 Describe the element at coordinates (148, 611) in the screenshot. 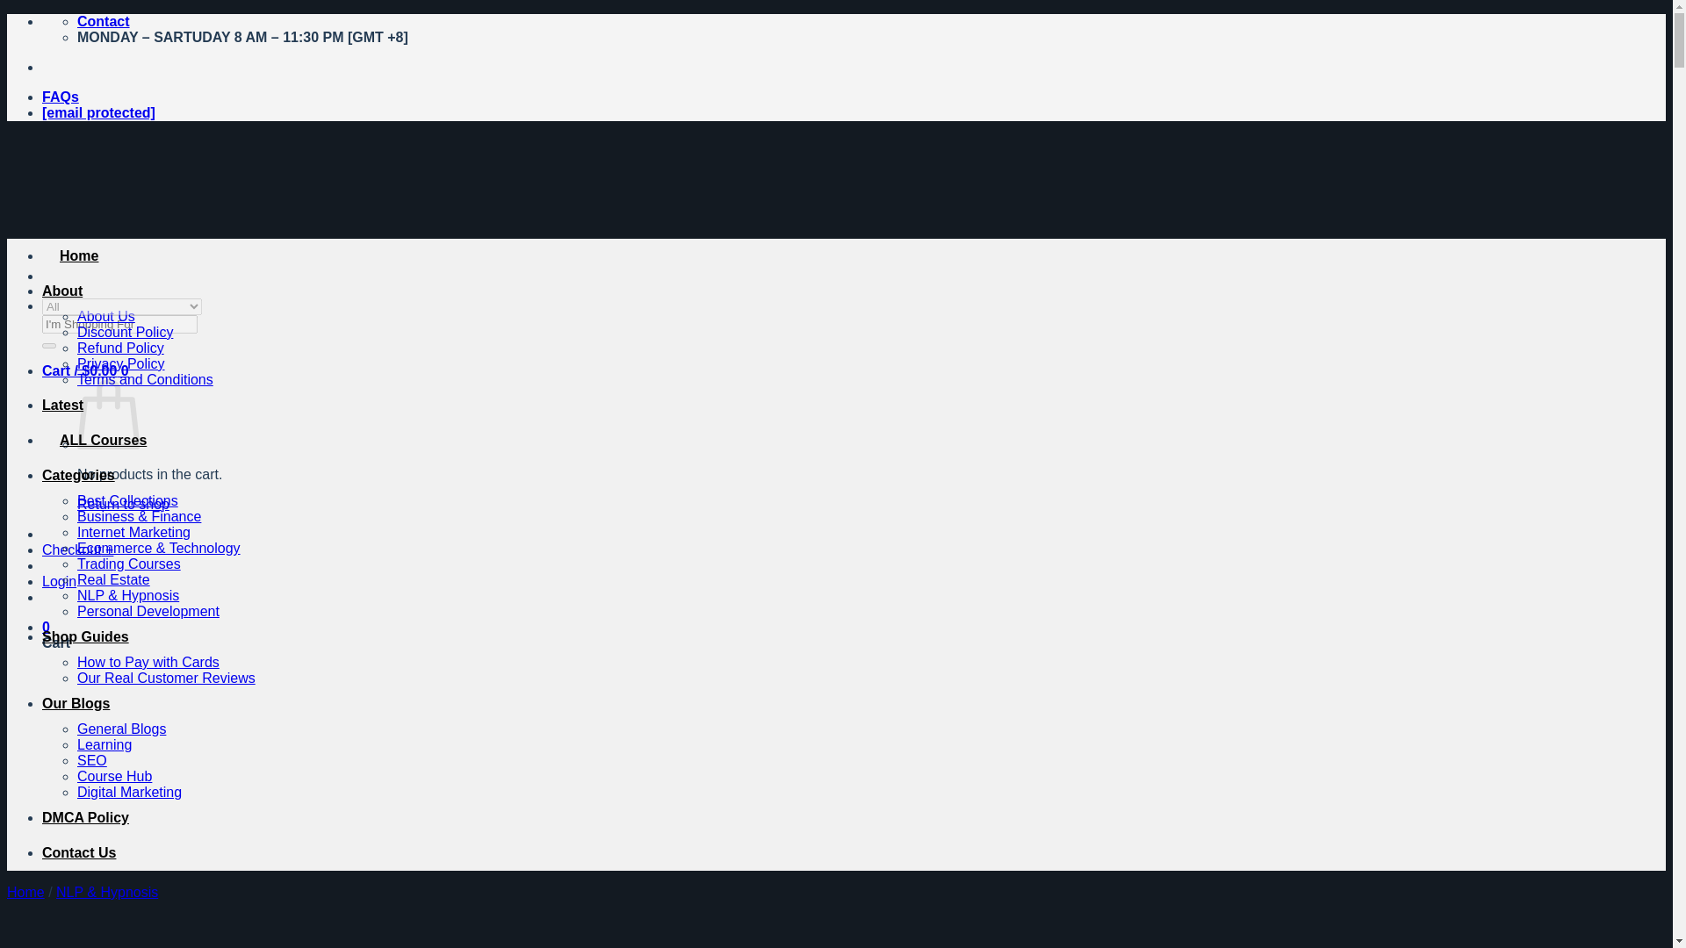

I see `Personal Development` at that location.